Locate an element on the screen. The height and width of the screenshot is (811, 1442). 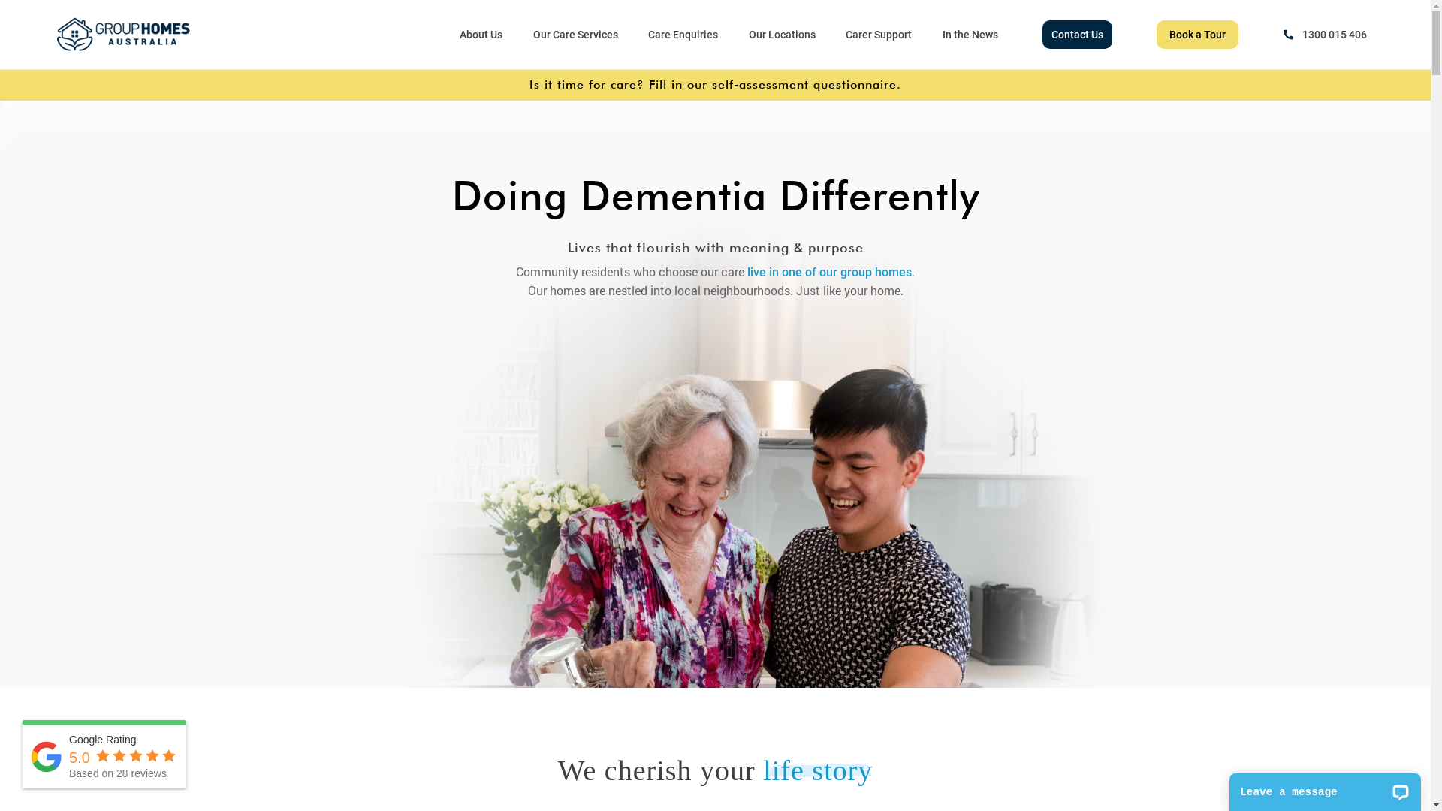
Our Care Services is located at coordinates (575, 35).